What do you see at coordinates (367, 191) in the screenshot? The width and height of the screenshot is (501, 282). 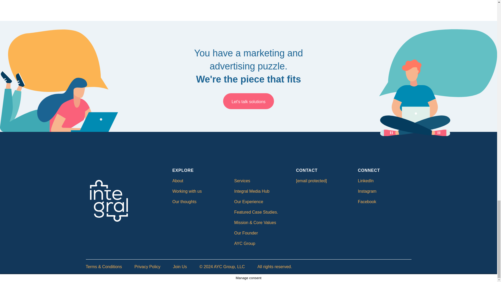 I see `Instagram` at bounding box center [367, 191].